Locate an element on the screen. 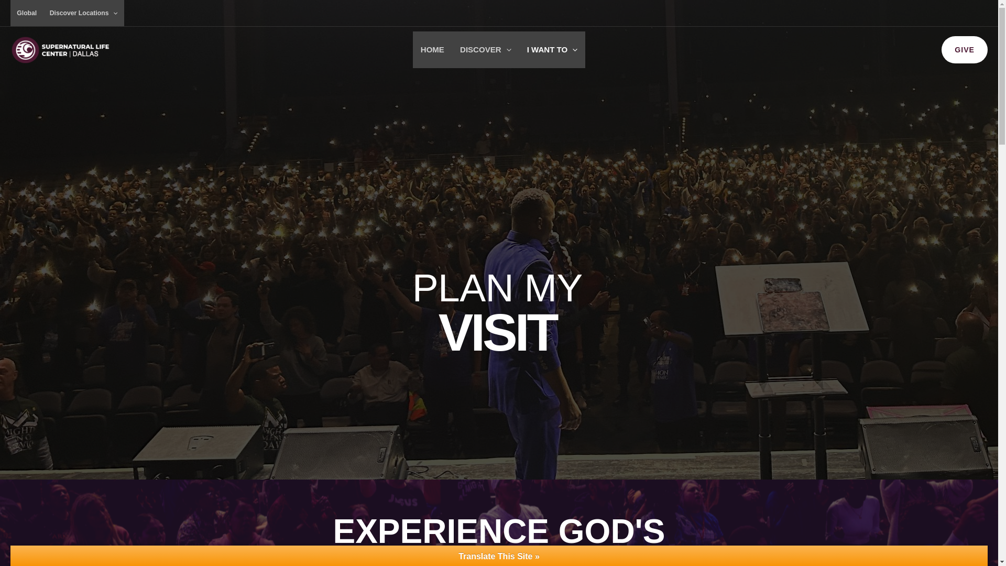 The image size is (1006, 566). GIVE is located at coordinates (965, 49).